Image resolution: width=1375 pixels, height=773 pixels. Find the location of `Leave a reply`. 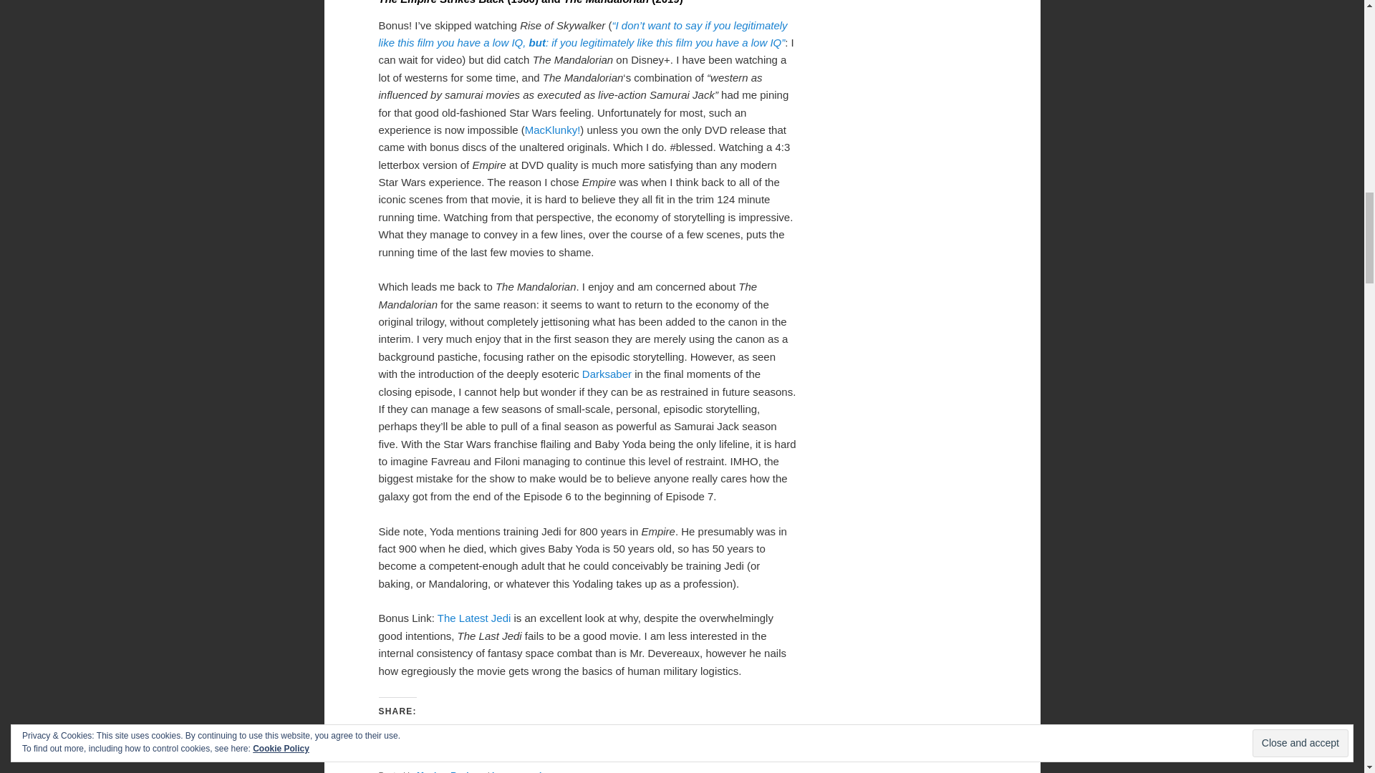

Leave a reply is located at coordinates (518, 772).